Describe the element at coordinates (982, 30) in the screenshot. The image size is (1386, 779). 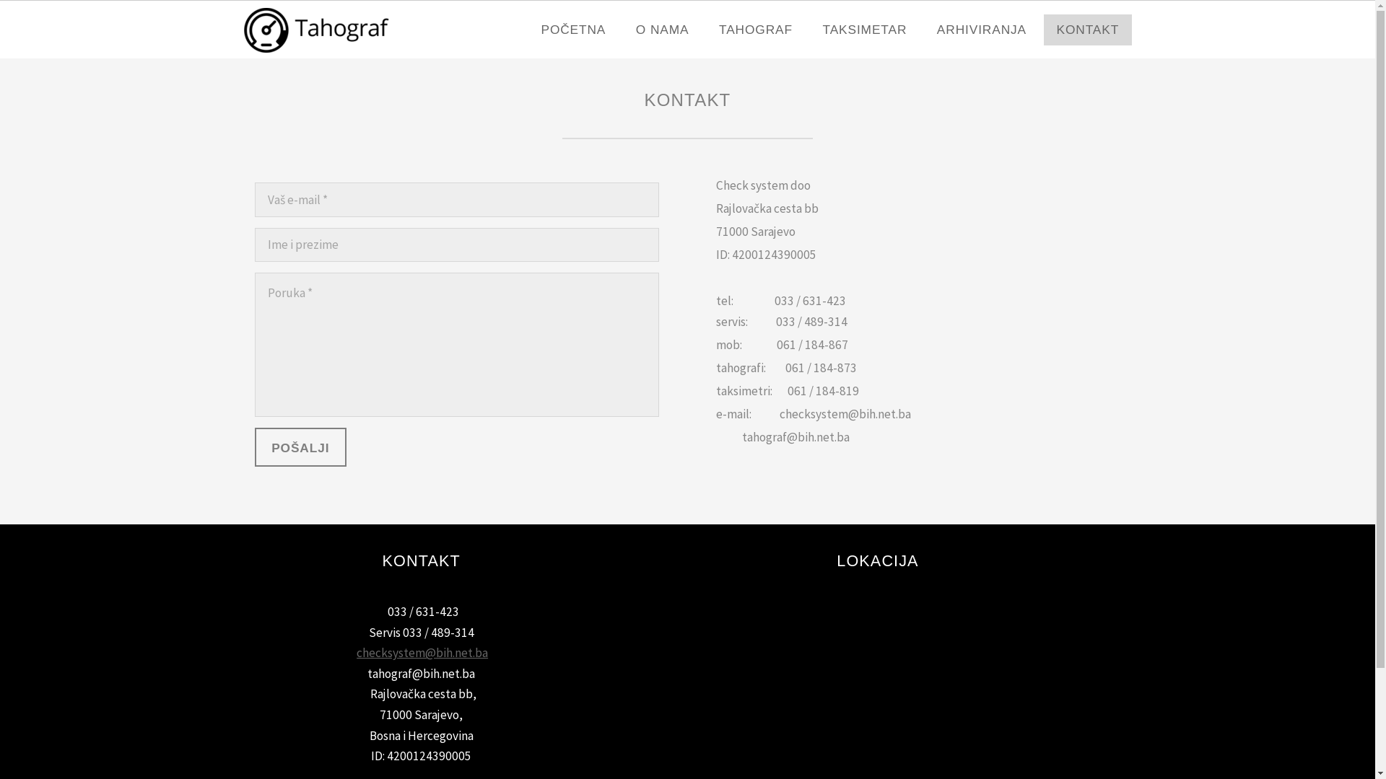
I see `ARHIVIRANJA` at that location.